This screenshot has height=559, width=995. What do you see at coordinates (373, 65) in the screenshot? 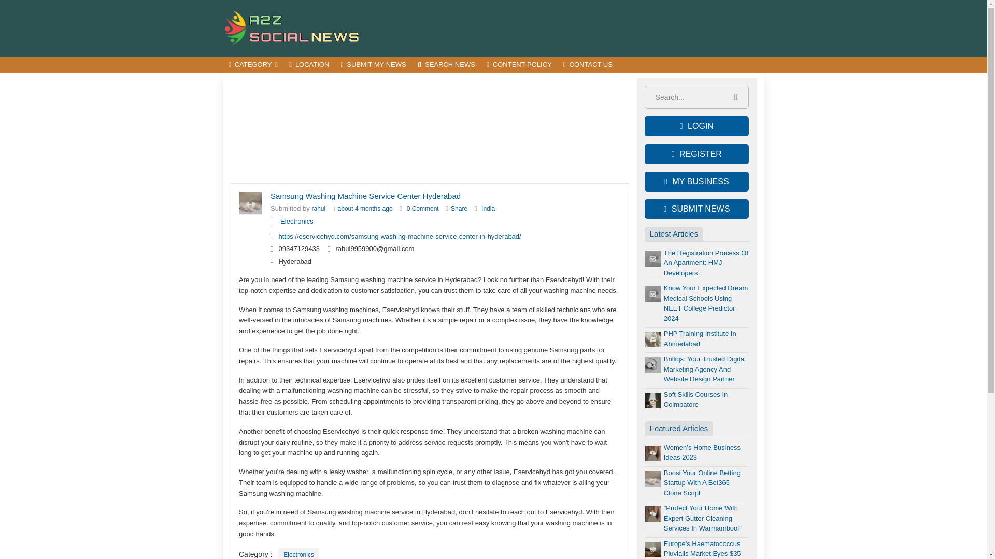
I see `SUBMIT MY NEWS` at bounding box center [373, 65].